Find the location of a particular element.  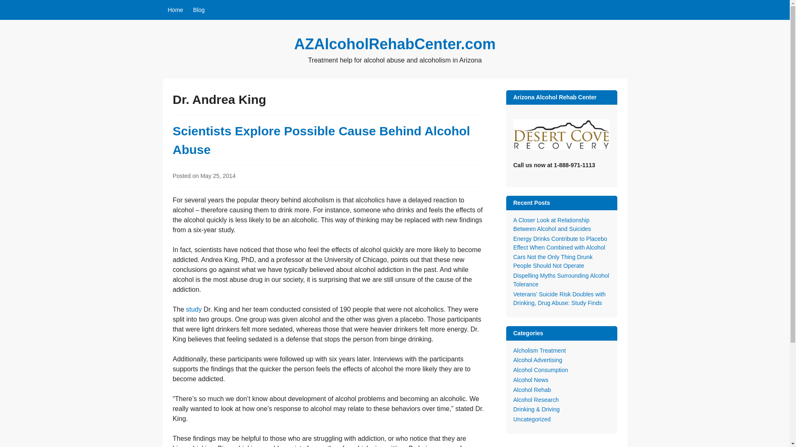

Alcohol Advertising is located at coordinates (537, 360).